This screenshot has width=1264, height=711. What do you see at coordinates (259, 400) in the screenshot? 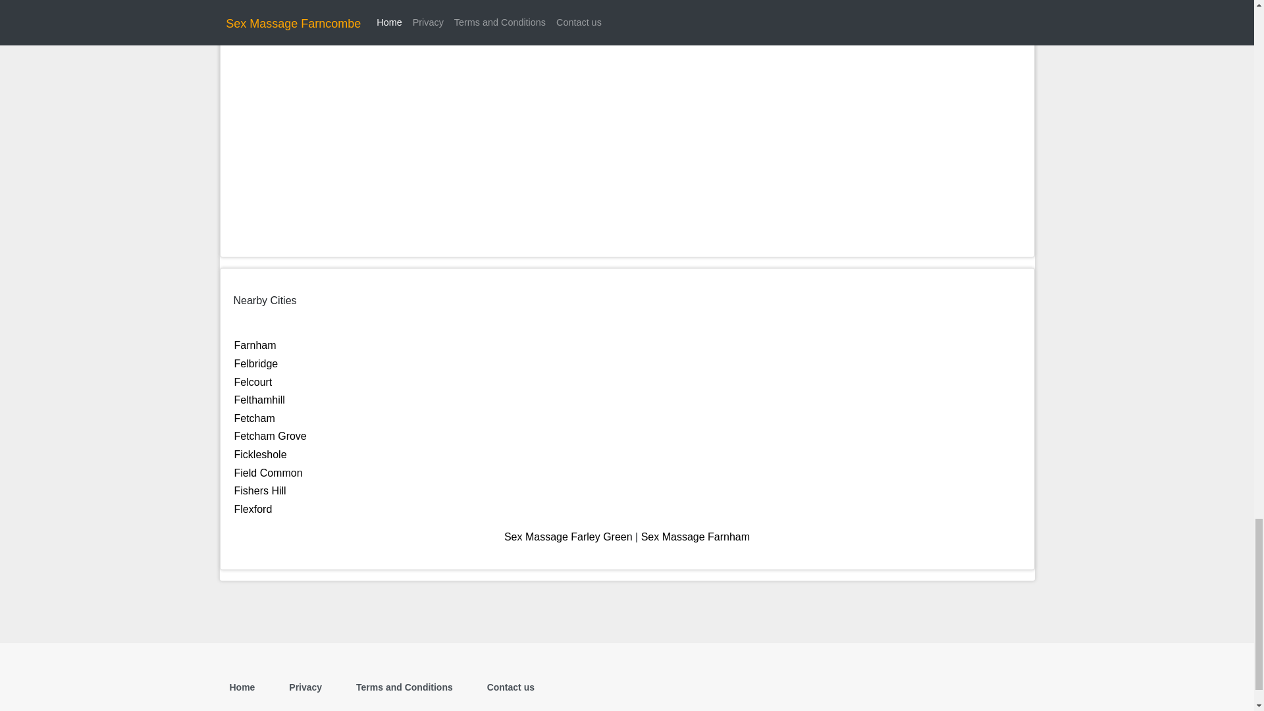
I see `Felthamhill` at bounding box center [259, 400].